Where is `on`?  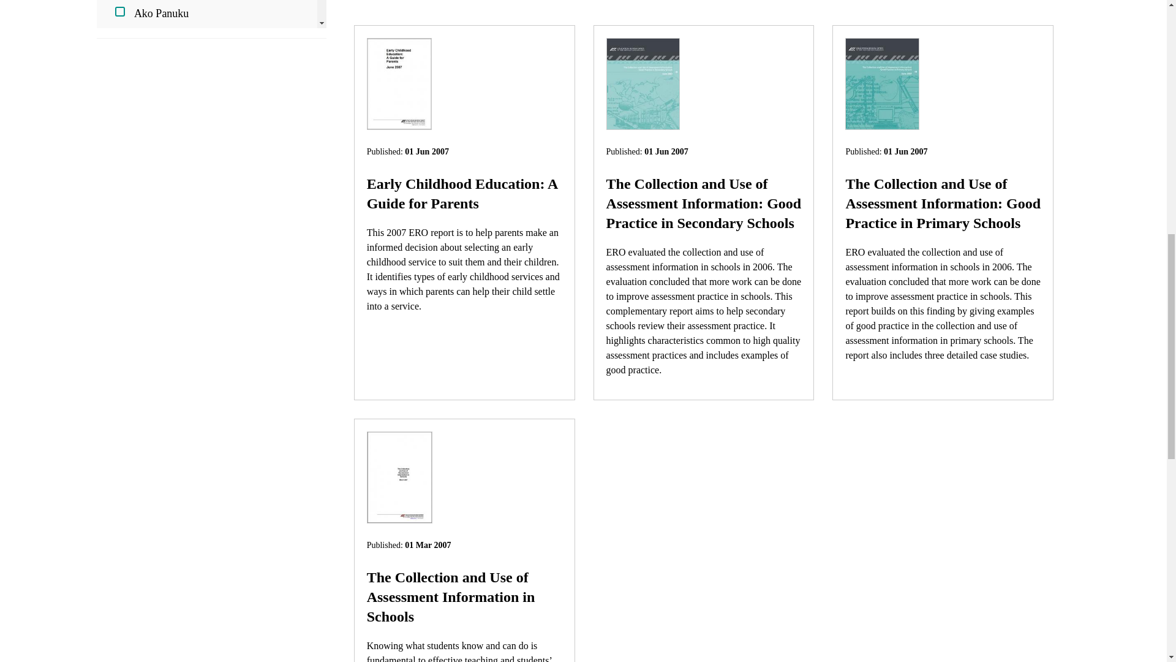 on is located at coordinates (120, 42).